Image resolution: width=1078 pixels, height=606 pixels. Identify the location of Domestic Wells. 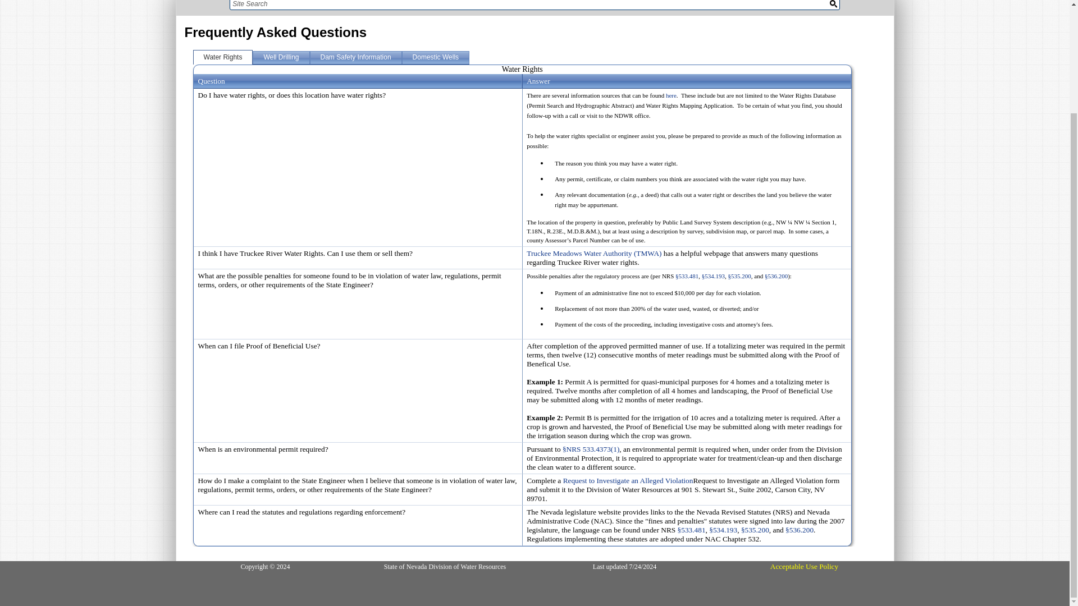
(436, 57).